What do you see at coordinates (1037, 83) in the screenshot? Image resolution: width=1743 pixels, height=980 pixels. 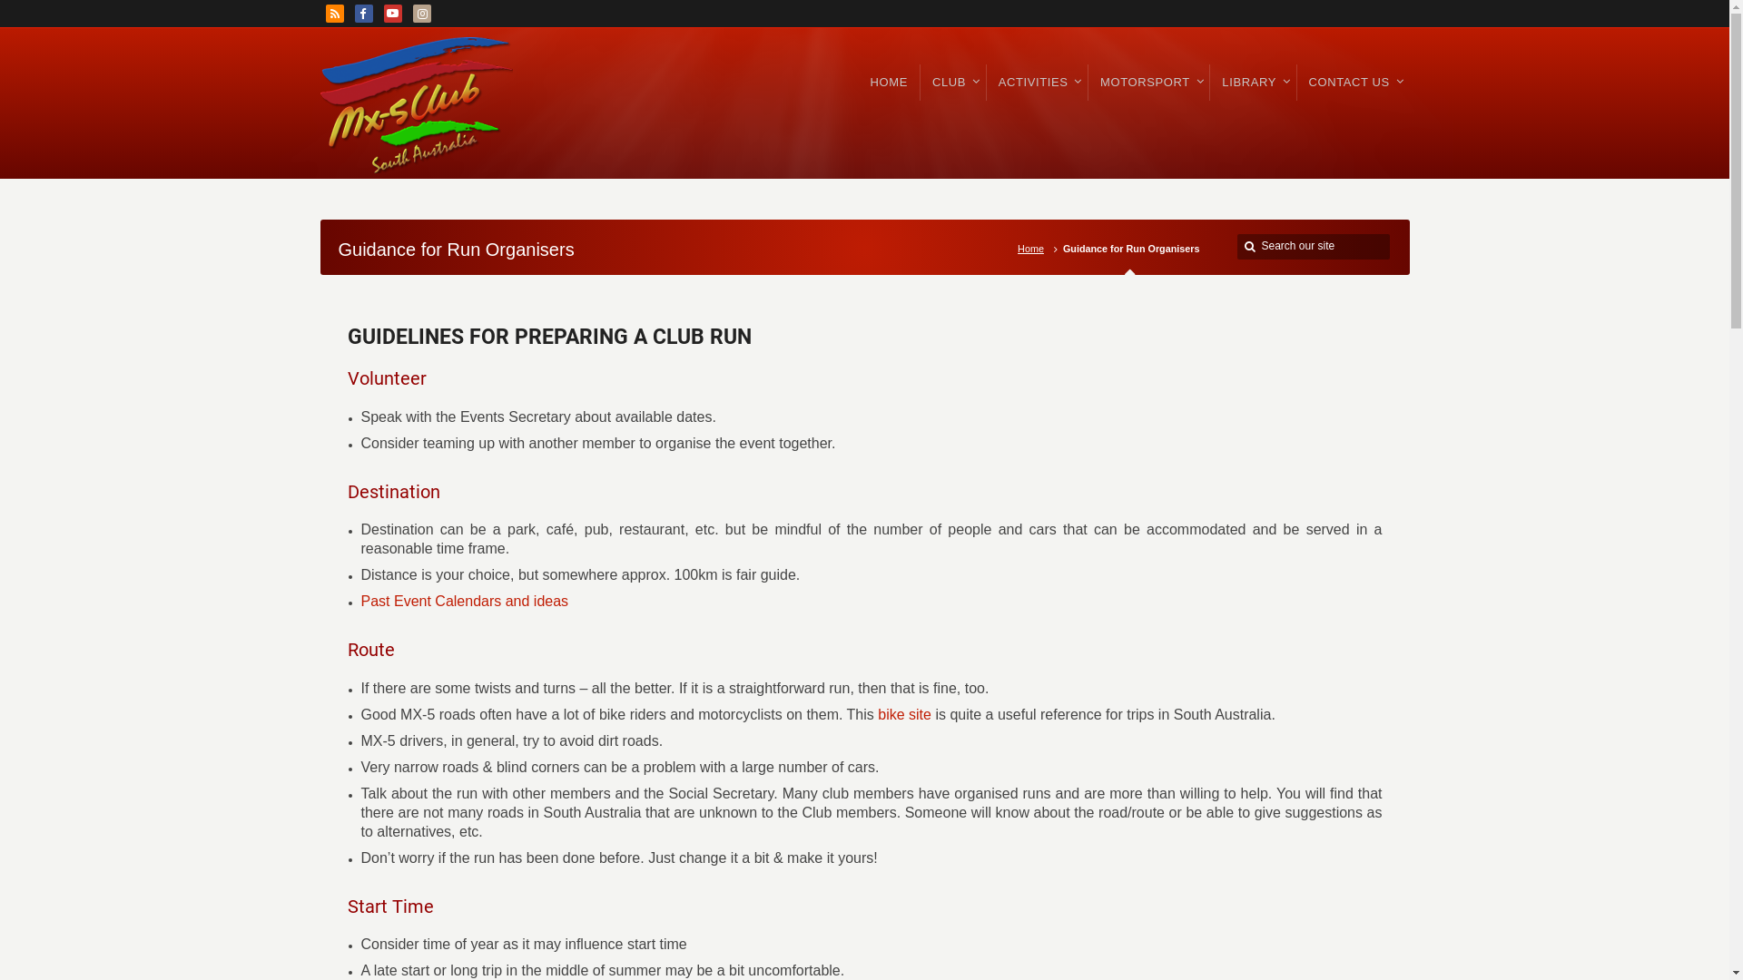 I see `ACTIVITIES` at bounding box center [1037, 83].